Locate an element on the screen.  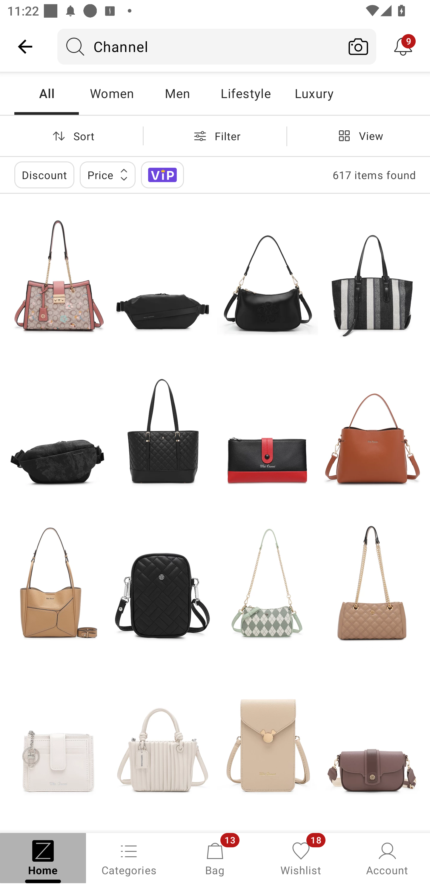
Discount is located at coordinates (44, 175).